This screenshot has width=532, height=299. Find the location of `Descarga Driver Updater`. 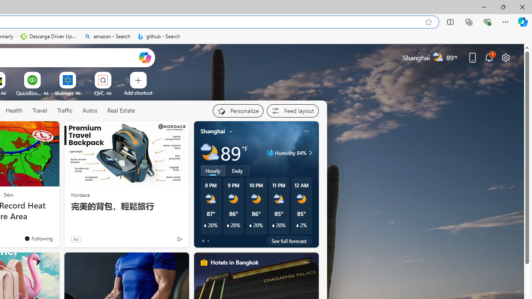

Descarga Driver Updater is located at coordinates (49, 37).